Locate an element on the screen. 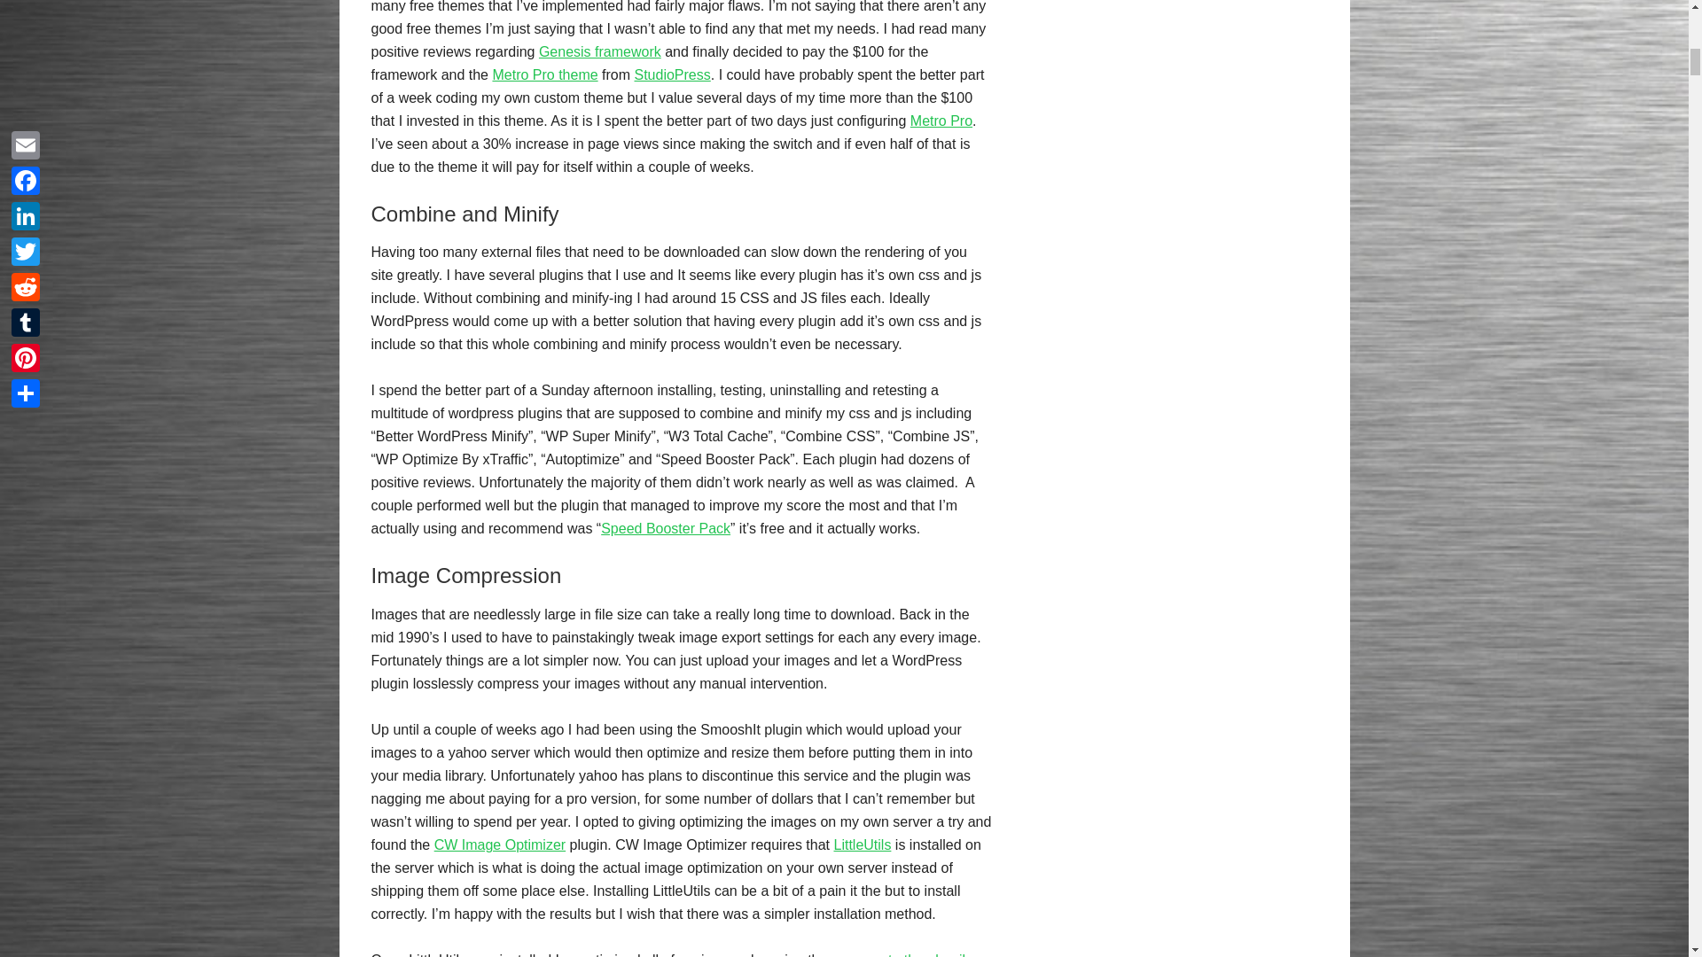 This screenshot has width=1702, height=957. CW Image Optimizer is located at coordinates (499, 845).